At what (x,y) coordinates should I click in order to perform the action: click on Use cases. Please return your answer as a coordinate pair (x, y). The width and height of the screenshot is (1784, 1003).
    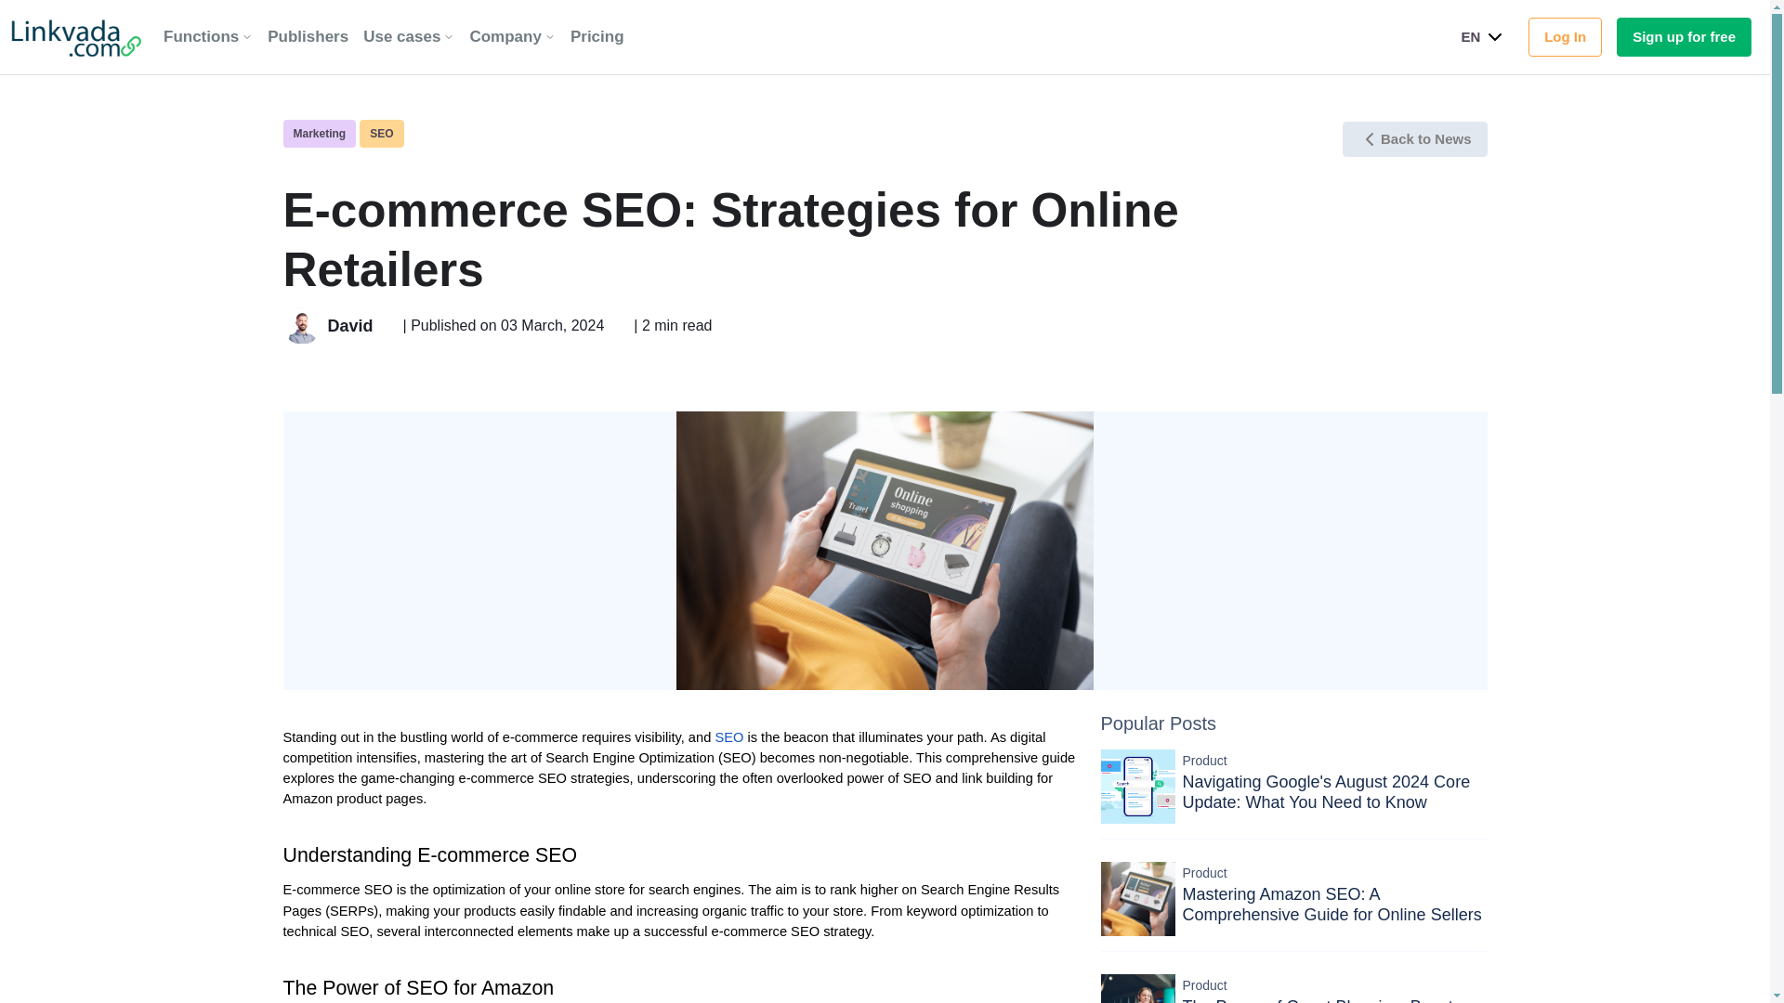
    Looking at the image, I should click on (409, 37).